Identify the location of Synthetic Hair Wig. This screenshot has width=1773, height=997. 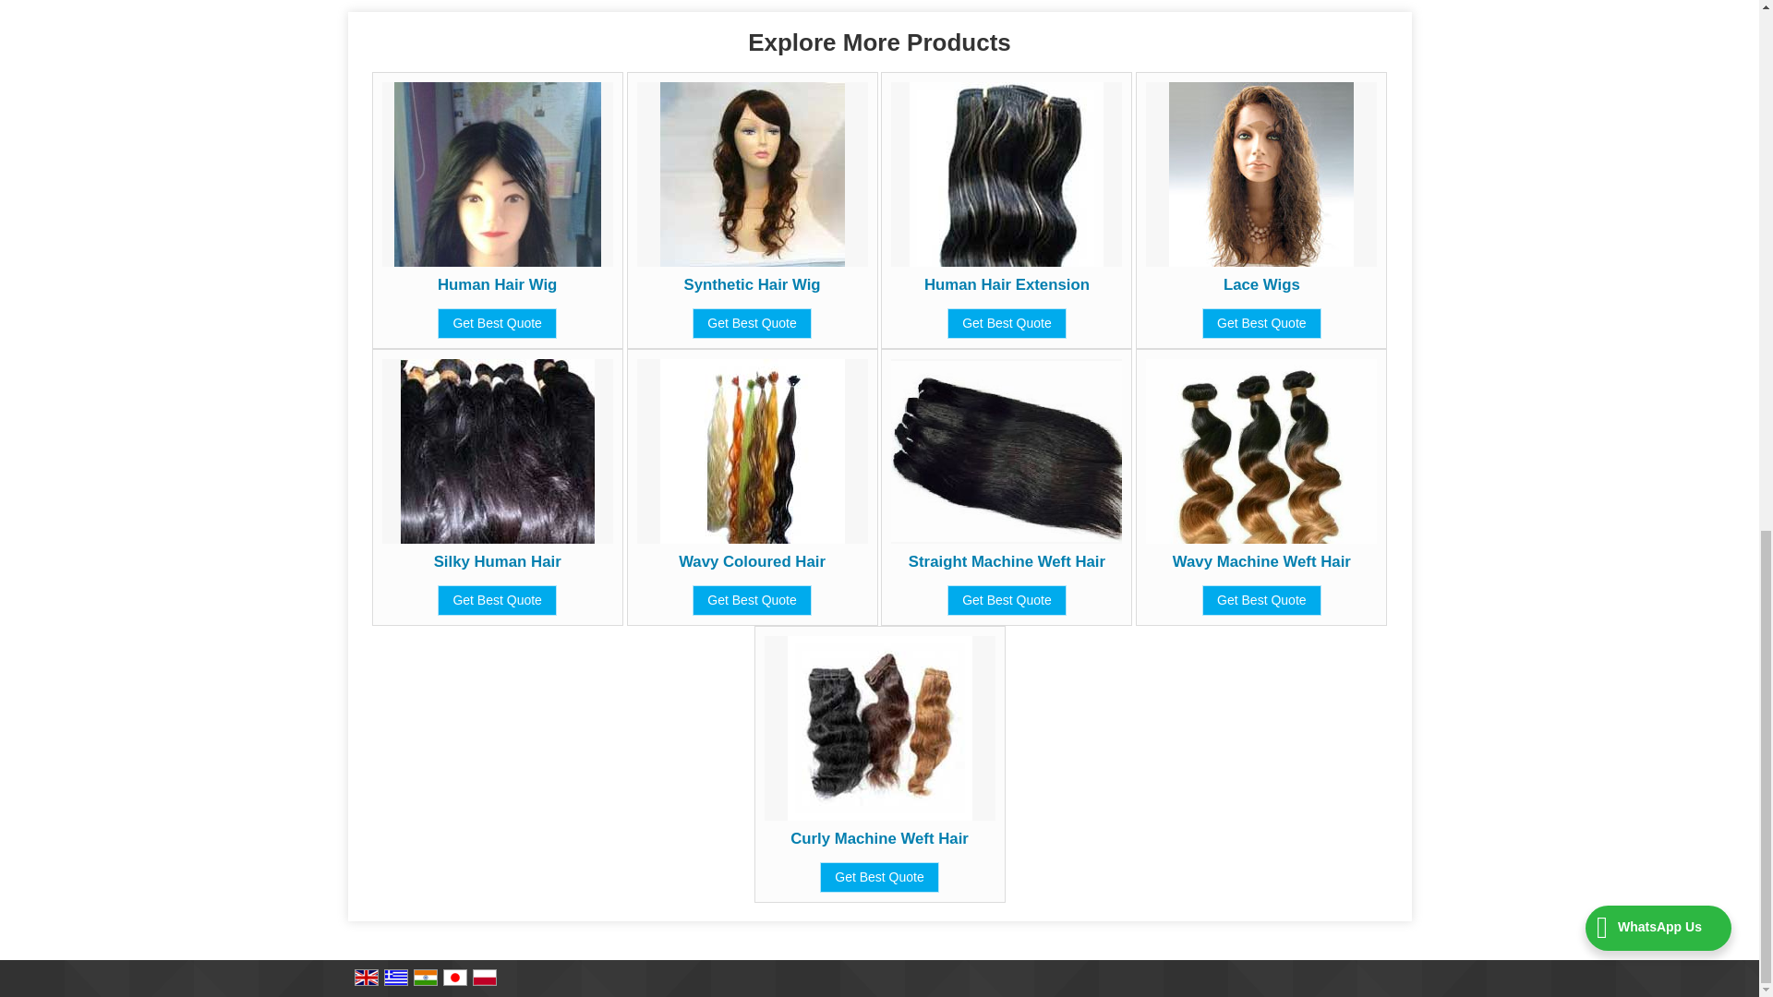
(751, 284).